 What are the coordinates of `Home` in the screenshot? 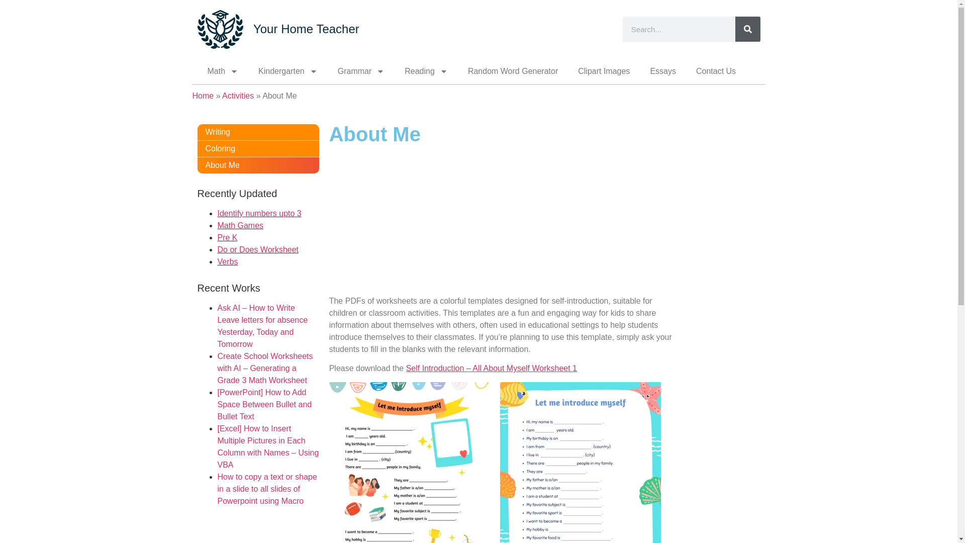 It's located at (203, 96).